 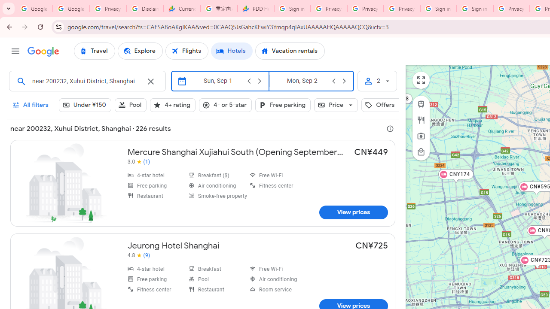 What do you see at coordinates (336, 105) in the screenshot?
I see `Price, Not selected` at bounding box center [336, 105].